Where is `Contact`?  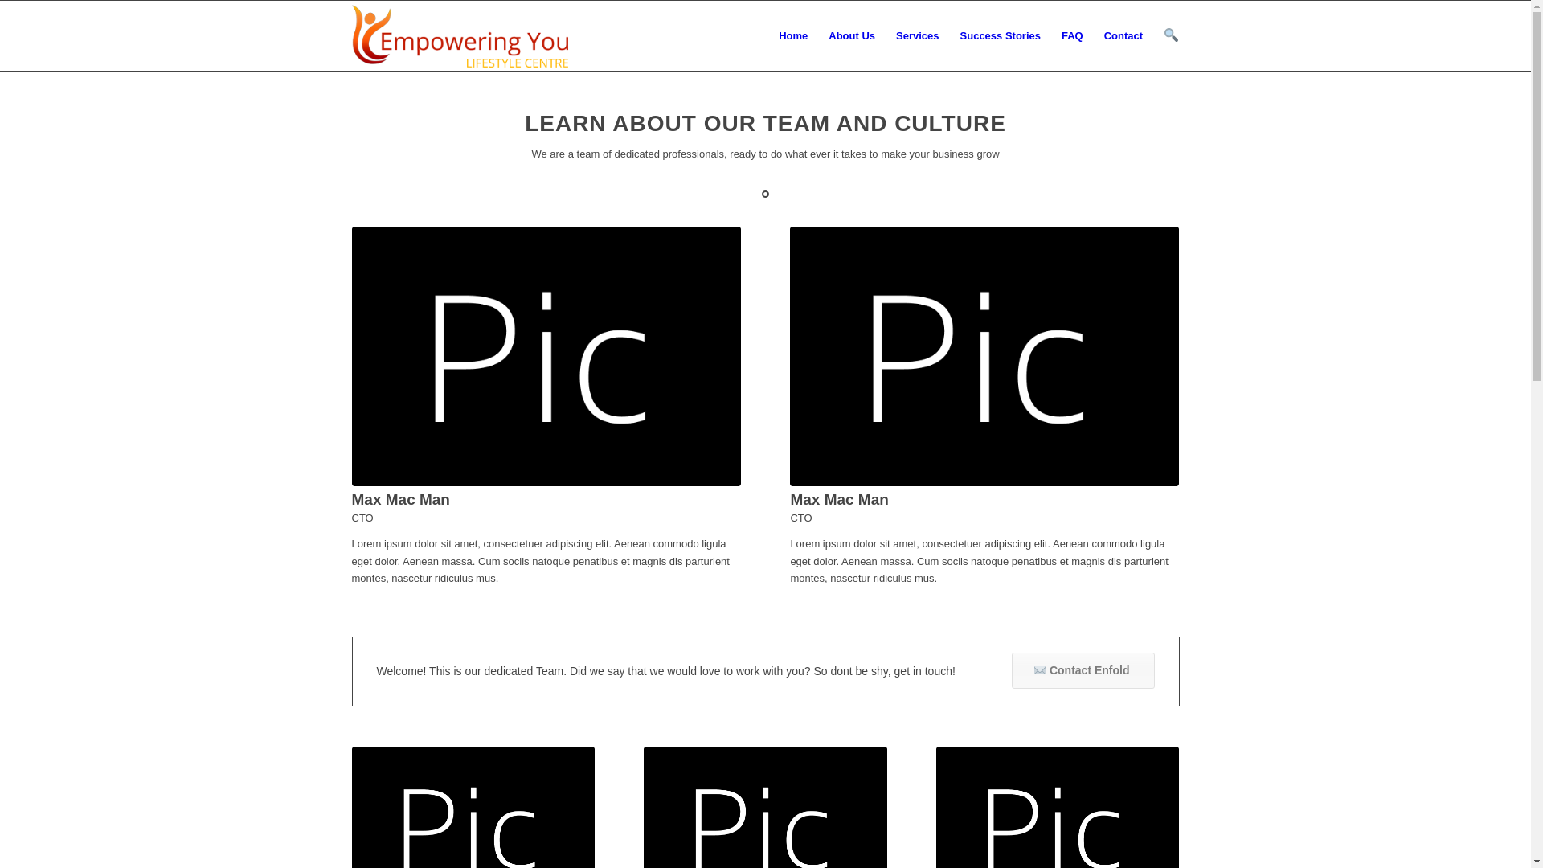 Contact is located at coordinates (1123, 36).